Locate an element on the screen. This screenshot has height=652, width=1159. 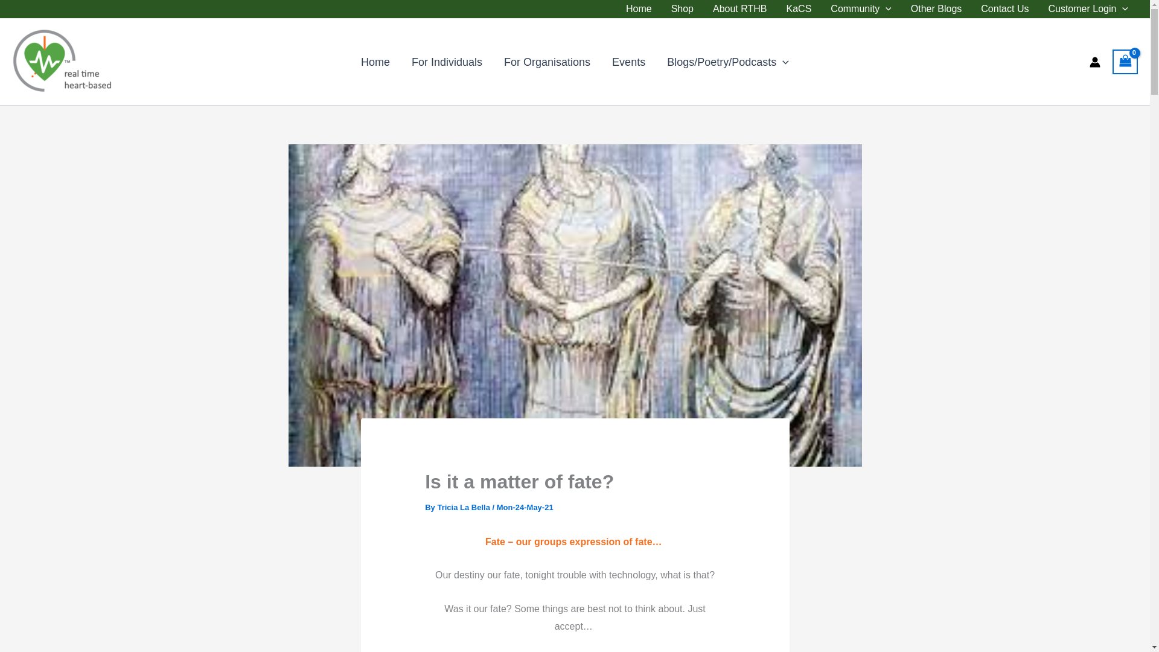
For Individuals is located at coordinates (447, 61).